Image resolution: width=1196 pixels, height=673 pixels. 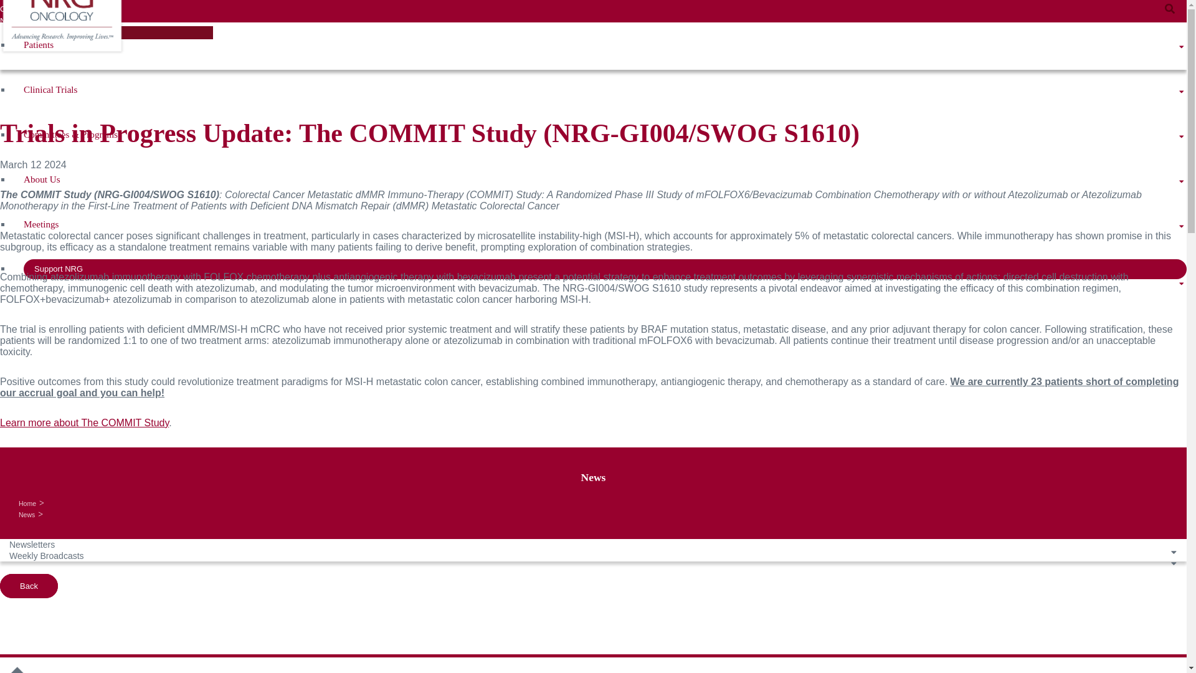 What do you see at coordinates (10, 21) in the screenshot?
I see `News` at bounding box center [10, 21].